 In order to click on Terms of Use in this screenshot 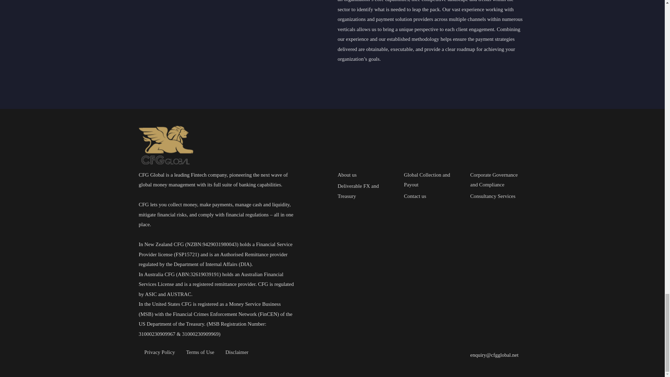, I will do `click(200, 353)`.